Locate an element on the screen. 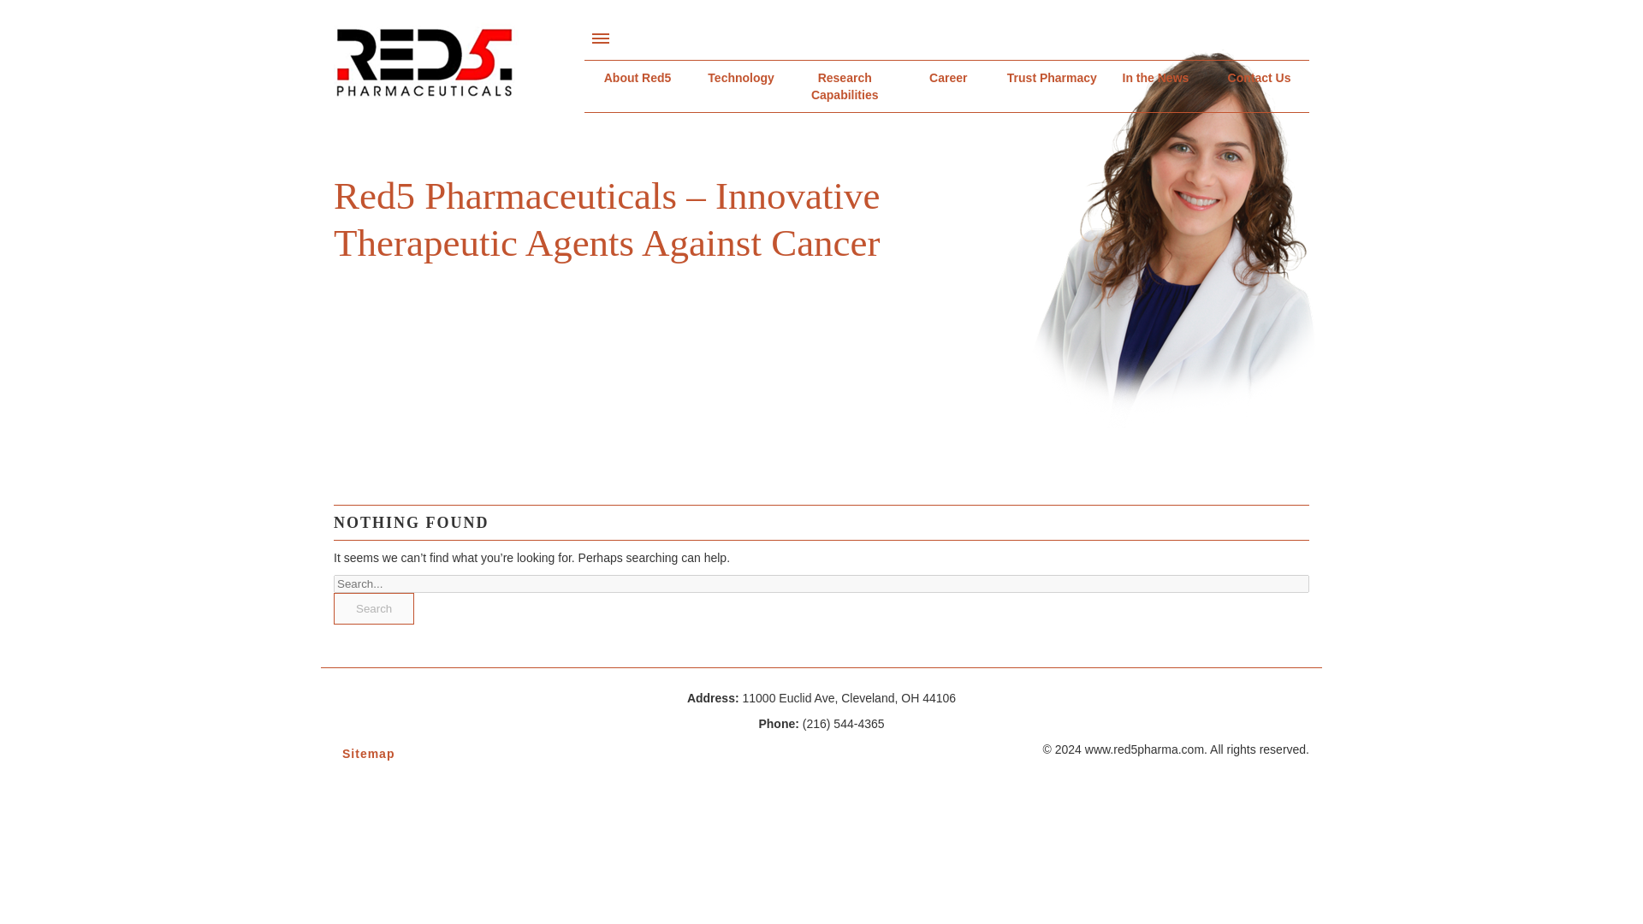 This screenshot has height=924, width=1643. Contact Us is located at coordinates (1260, 78).